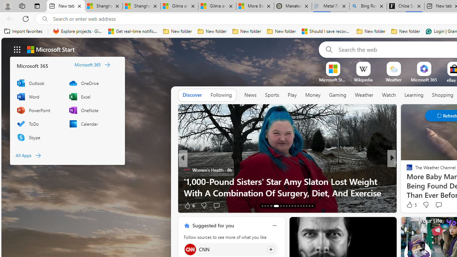 This screenshot has height=257, width=457. Describe the element at coordinates (309, 206) in the screenshot. I see `AutomationID: tab-41` at that location.